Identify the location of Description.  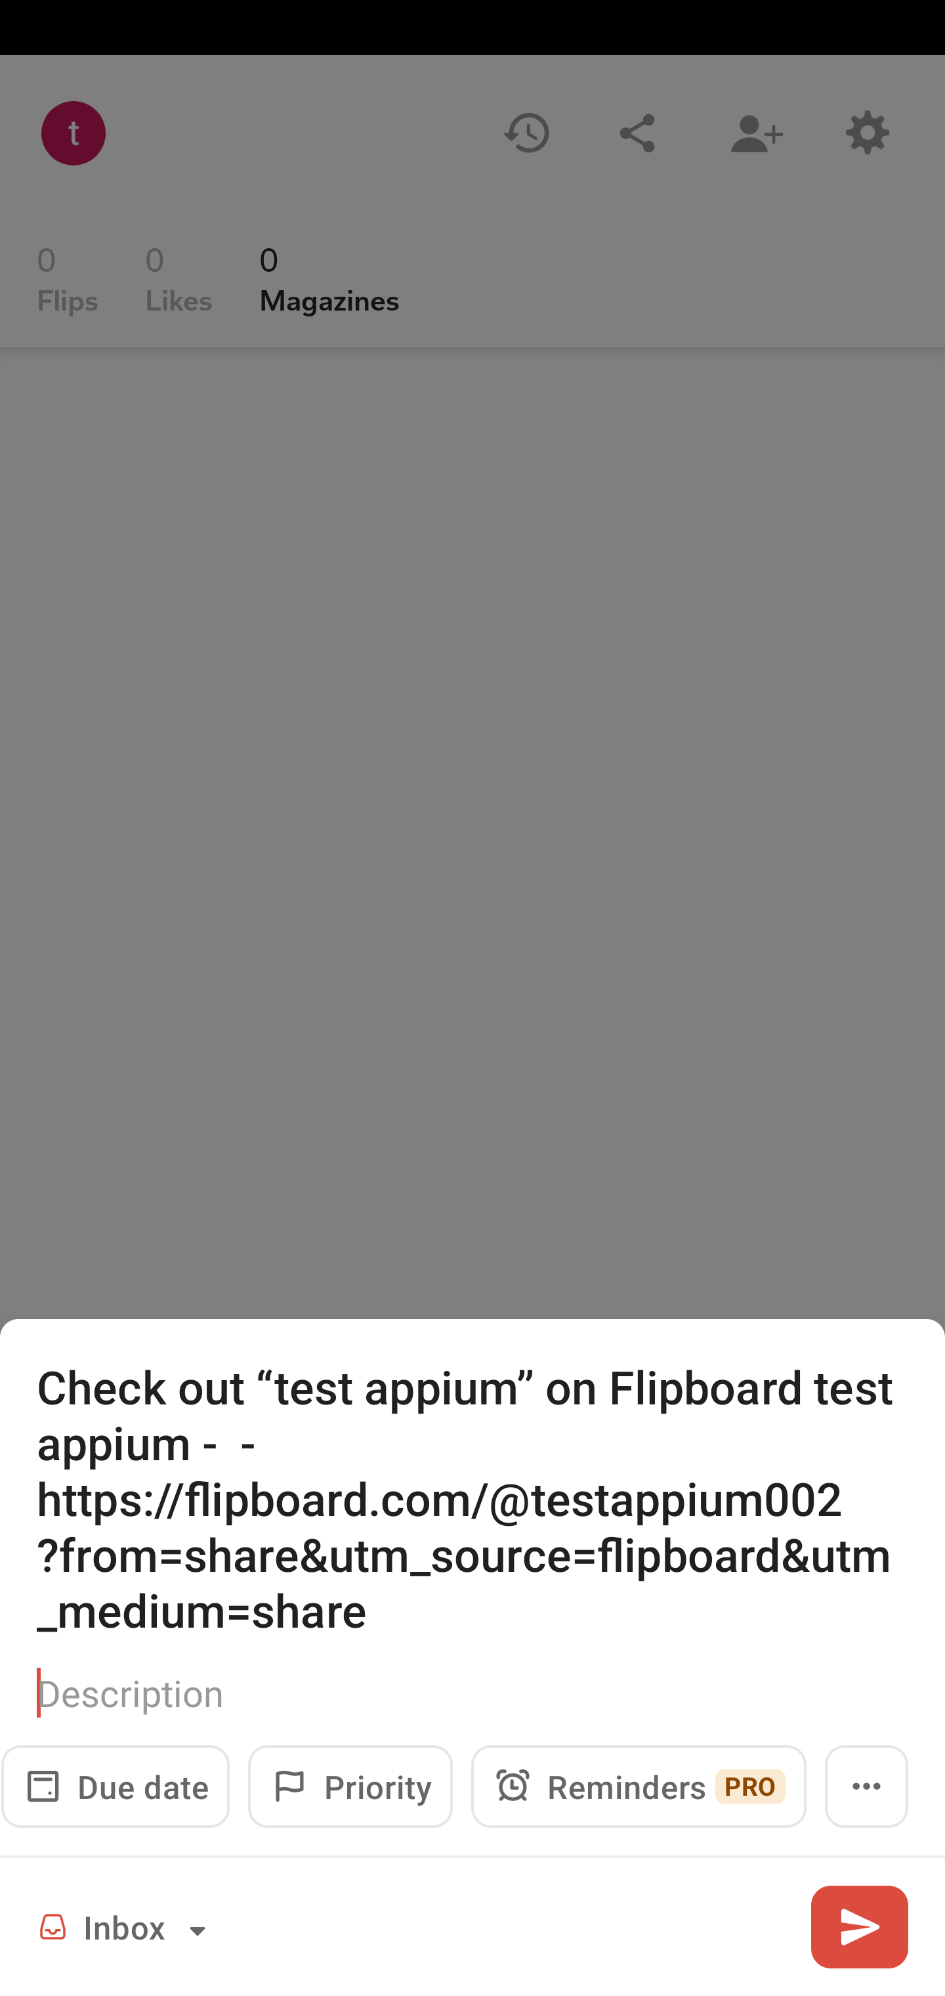
(472, 1693).